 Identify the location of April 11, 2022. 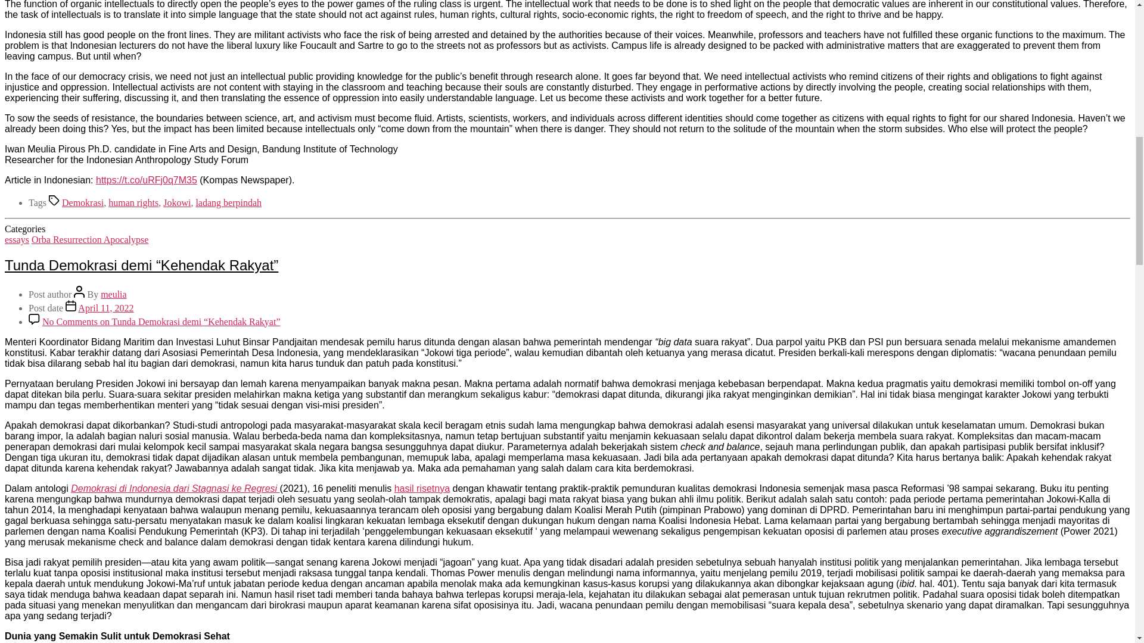
(105, 307).